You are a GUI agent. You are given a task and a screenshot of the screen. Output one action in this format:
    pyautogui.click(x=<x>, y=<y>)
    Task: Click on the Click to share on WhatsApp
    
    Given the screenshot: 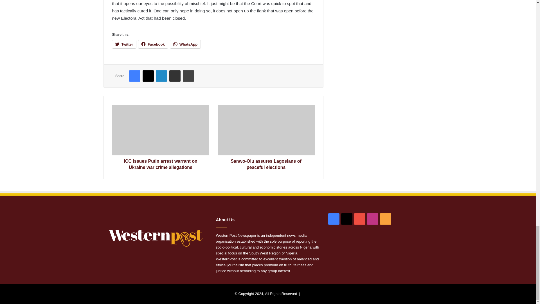 What is the action you would take?
    pyautogui.click(x=185, y=44)
    